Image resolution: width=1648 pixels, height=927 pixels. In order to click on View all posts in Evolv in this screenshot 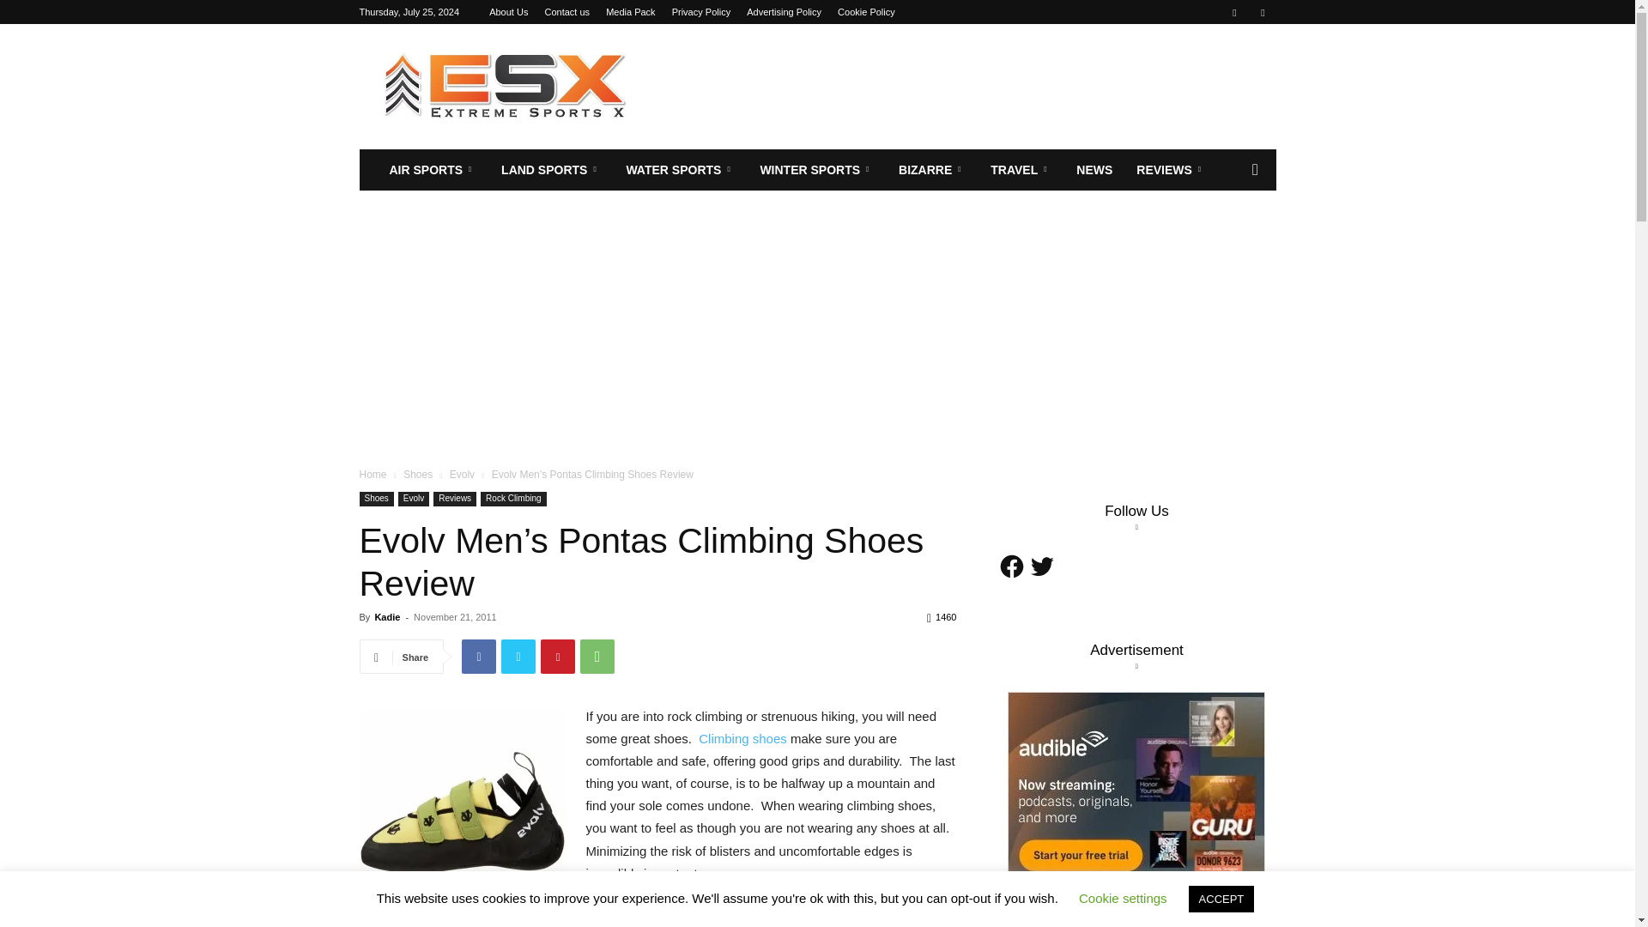, I will do `click(462, 475)`.